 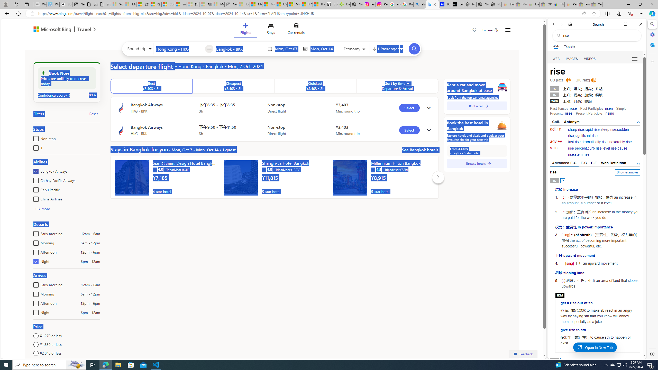 I want to click on Afternoon12pm - 6pm, so click(x=35, y=302).